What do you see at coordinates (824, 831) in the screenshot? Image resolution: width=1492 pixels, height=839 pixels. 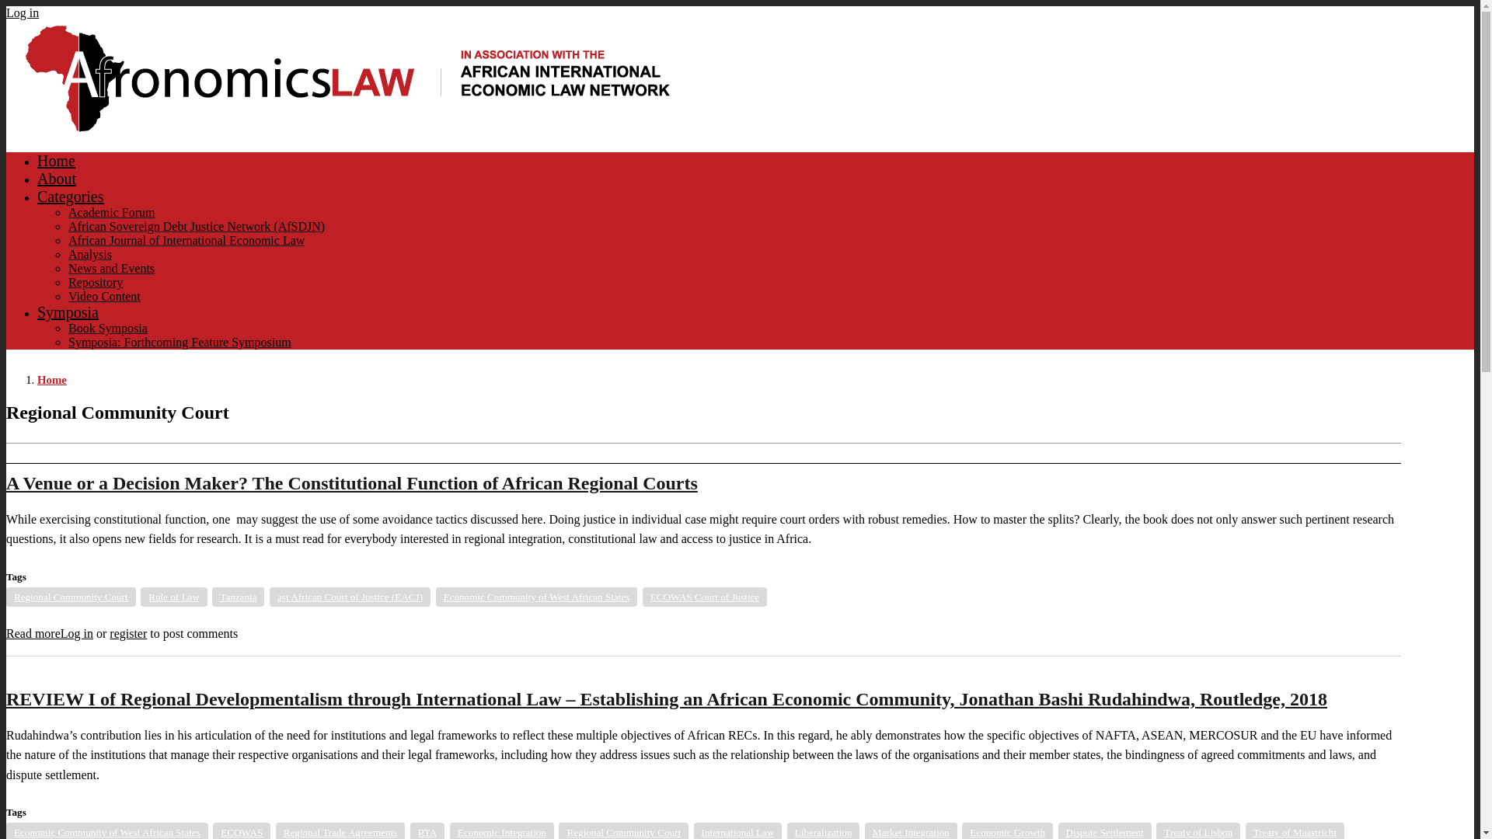 I see `Liberalization` at bounding box center [824, 831].